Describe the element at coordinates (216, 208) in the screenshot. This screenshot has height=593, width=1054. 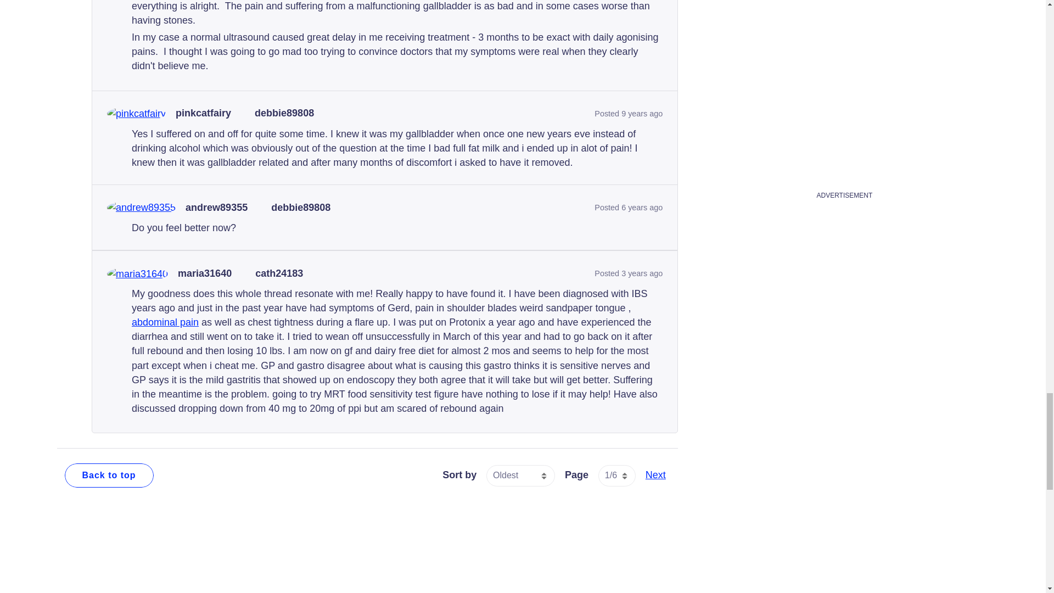
I see `View andrew89355's profile` at that location.